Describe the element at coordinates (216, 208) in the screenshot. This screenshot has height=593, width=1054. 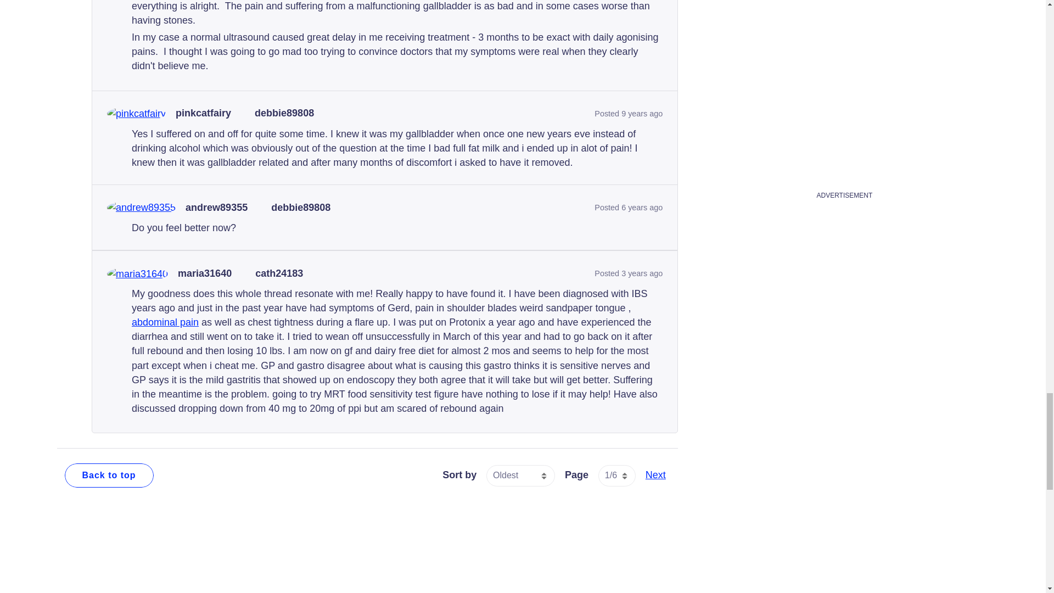
I see `View andrew89355's profile` at that location.